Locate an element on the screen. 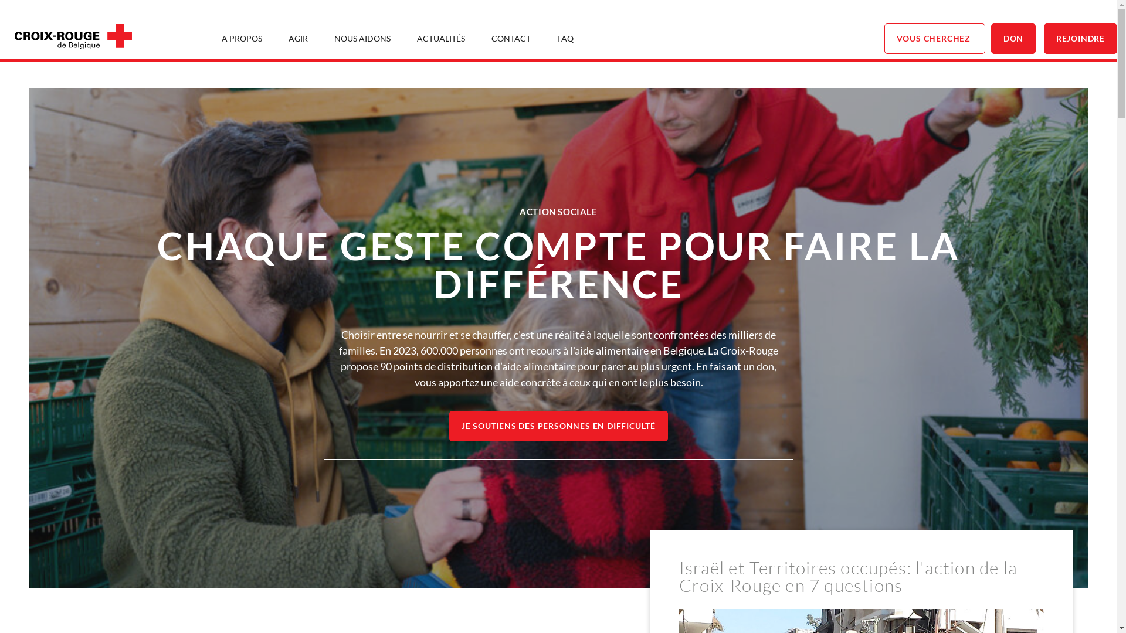 The width and height of the screenshot is (1126, 633). VOUS CHERCHEZ is located at coordinates (935, 39).